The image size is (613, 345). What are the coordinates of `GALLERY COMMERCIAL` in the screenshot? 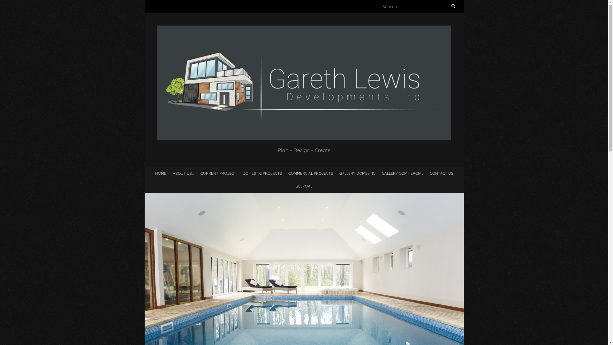 It's located at (403, 173).